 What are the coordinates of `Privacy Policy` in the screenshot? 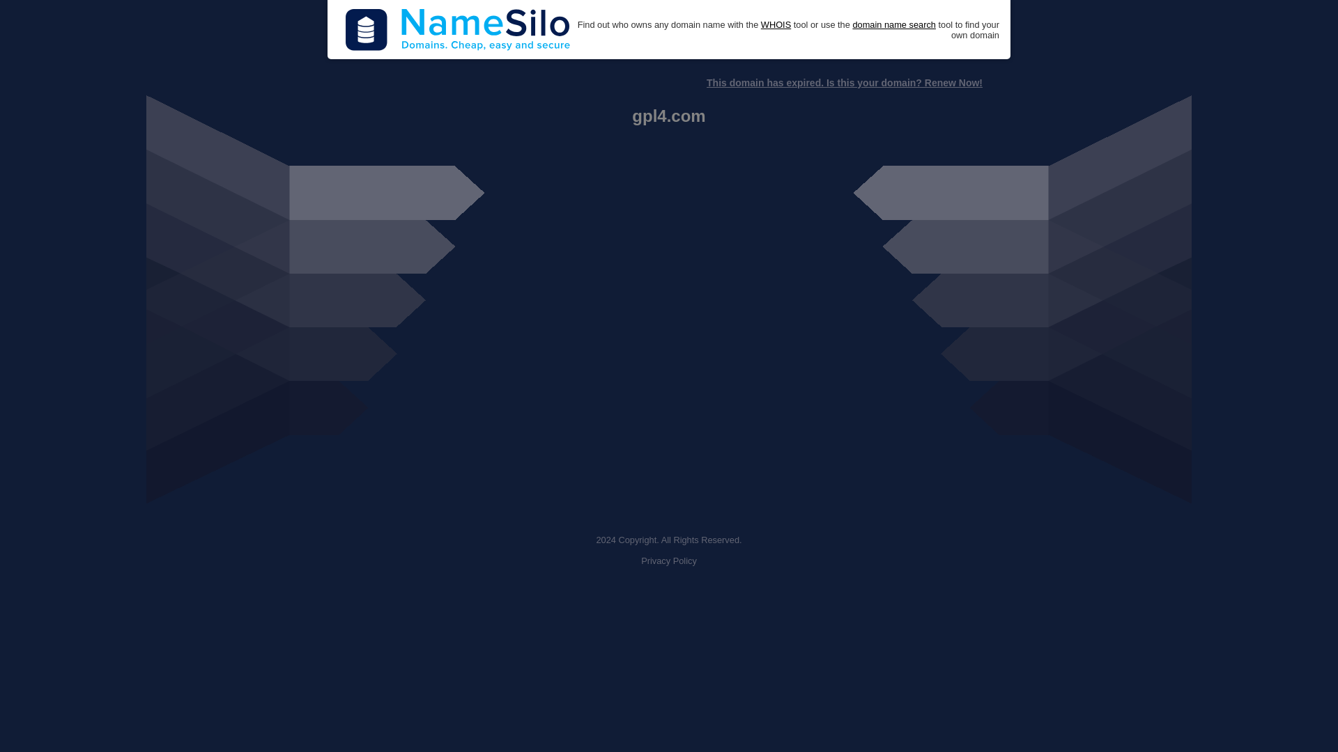 It's located at (669, 561).